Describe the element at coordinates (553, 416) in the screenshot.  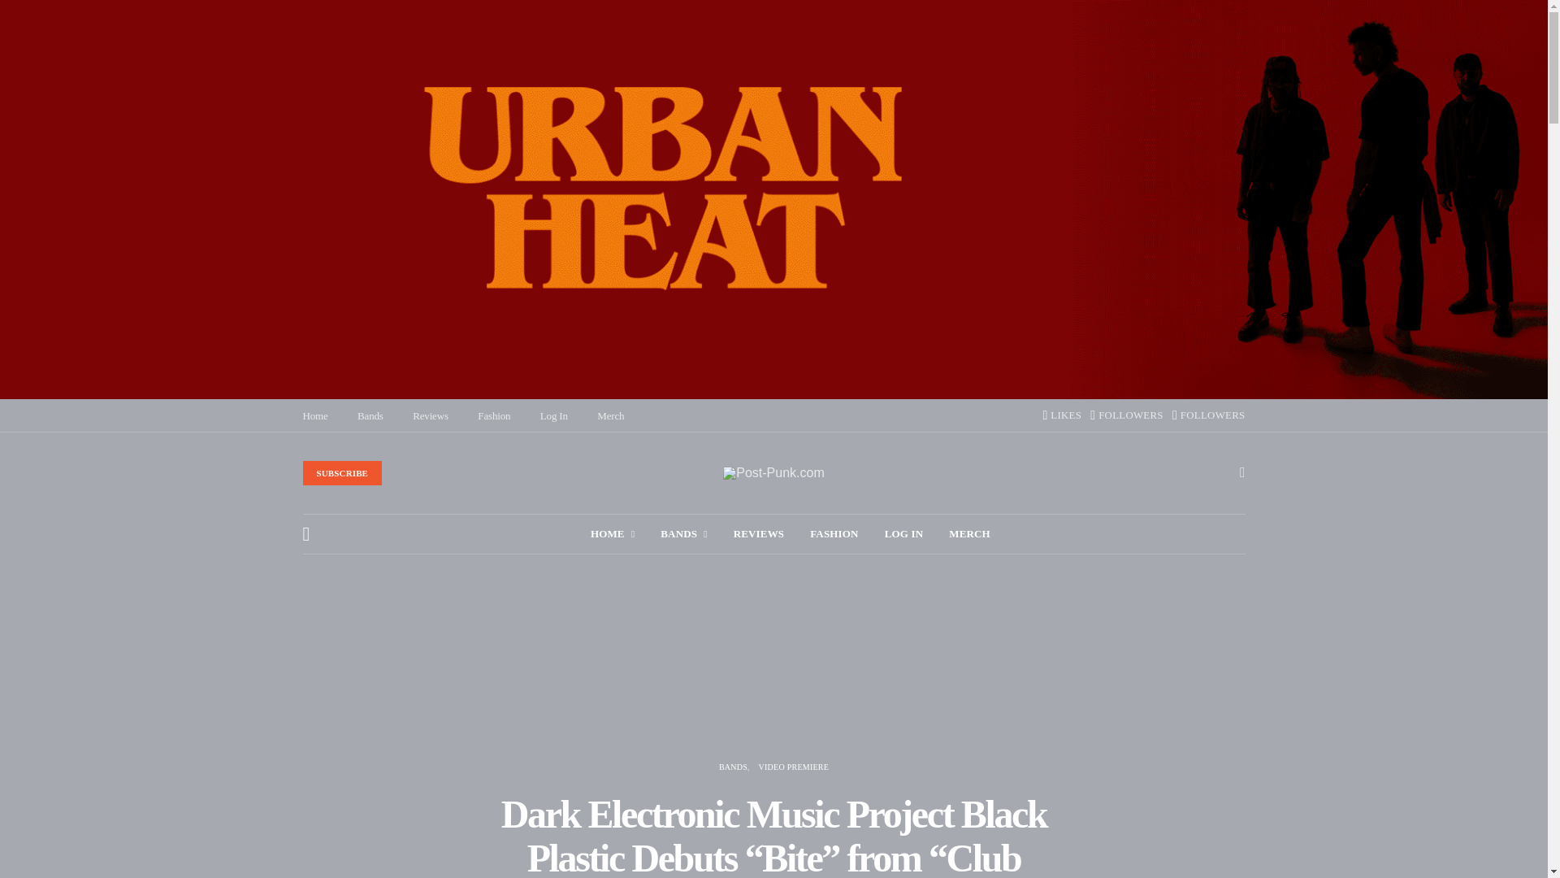
I see `Log In` at that location.